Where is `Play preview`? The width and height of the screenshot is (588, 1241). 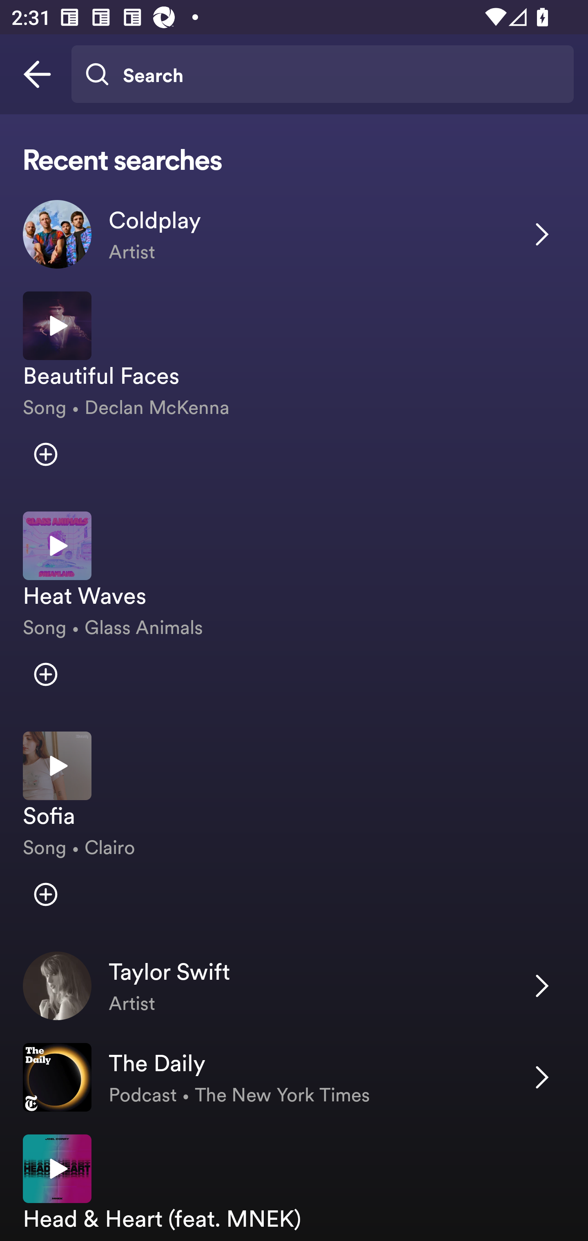 Play preview is located at coordinates (57, 326).